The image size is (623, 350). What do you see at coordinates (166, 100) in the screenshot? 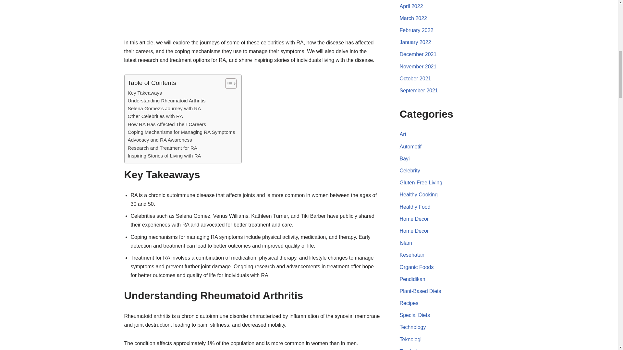
I see `Understanding Rheumatoid Arthritis` at bounding box center [166, 100].